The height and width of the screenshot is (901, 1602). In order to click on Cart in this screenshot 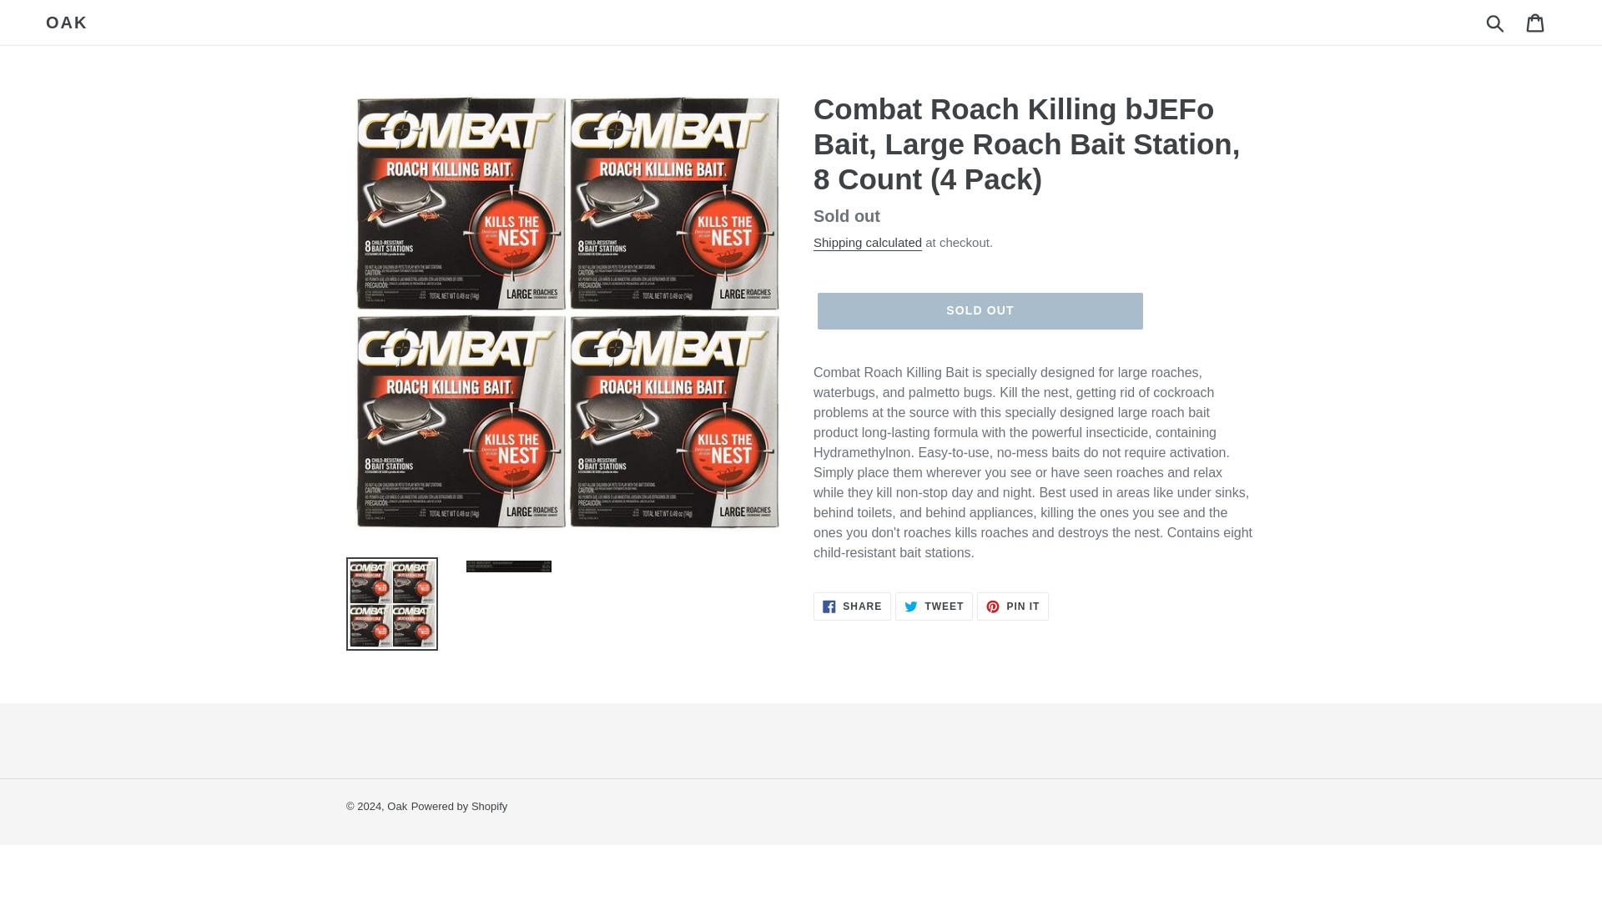, I will do `click(67, 22)`.